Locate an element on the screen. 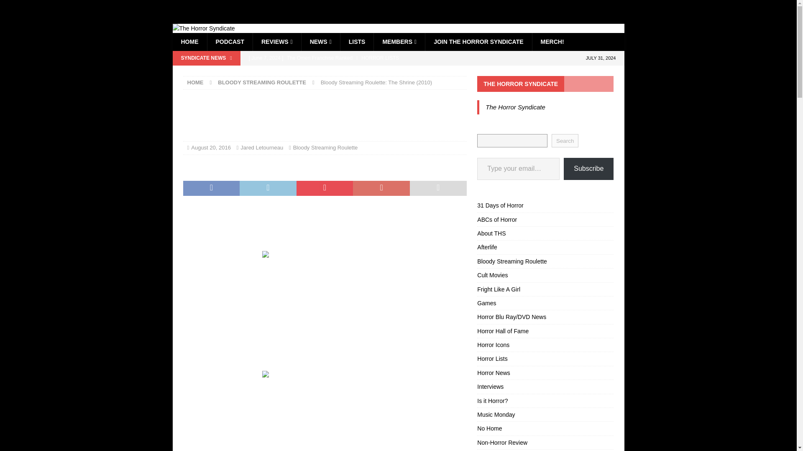 This screenshot has width=803, height=451. PODCAST is located at coordinates (229, 41).